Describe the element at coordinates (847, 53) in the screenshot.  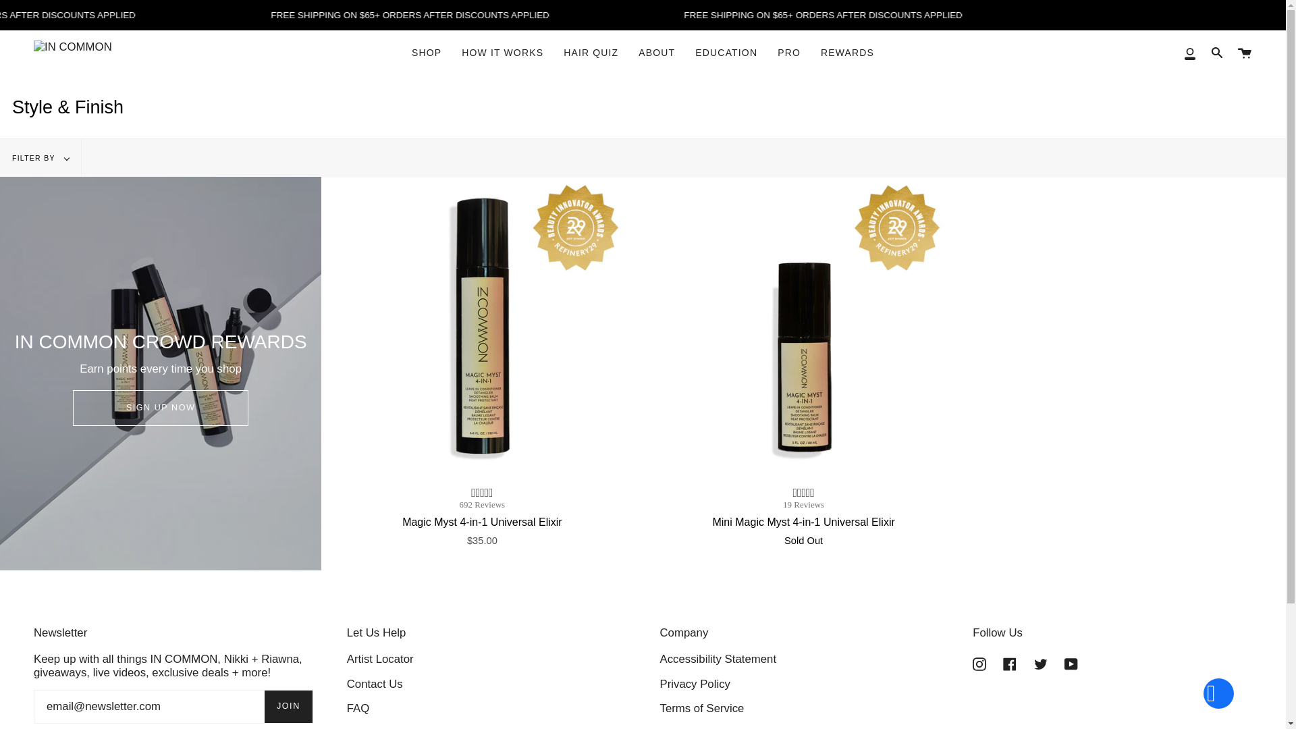
I see `REWARDS` at that location.